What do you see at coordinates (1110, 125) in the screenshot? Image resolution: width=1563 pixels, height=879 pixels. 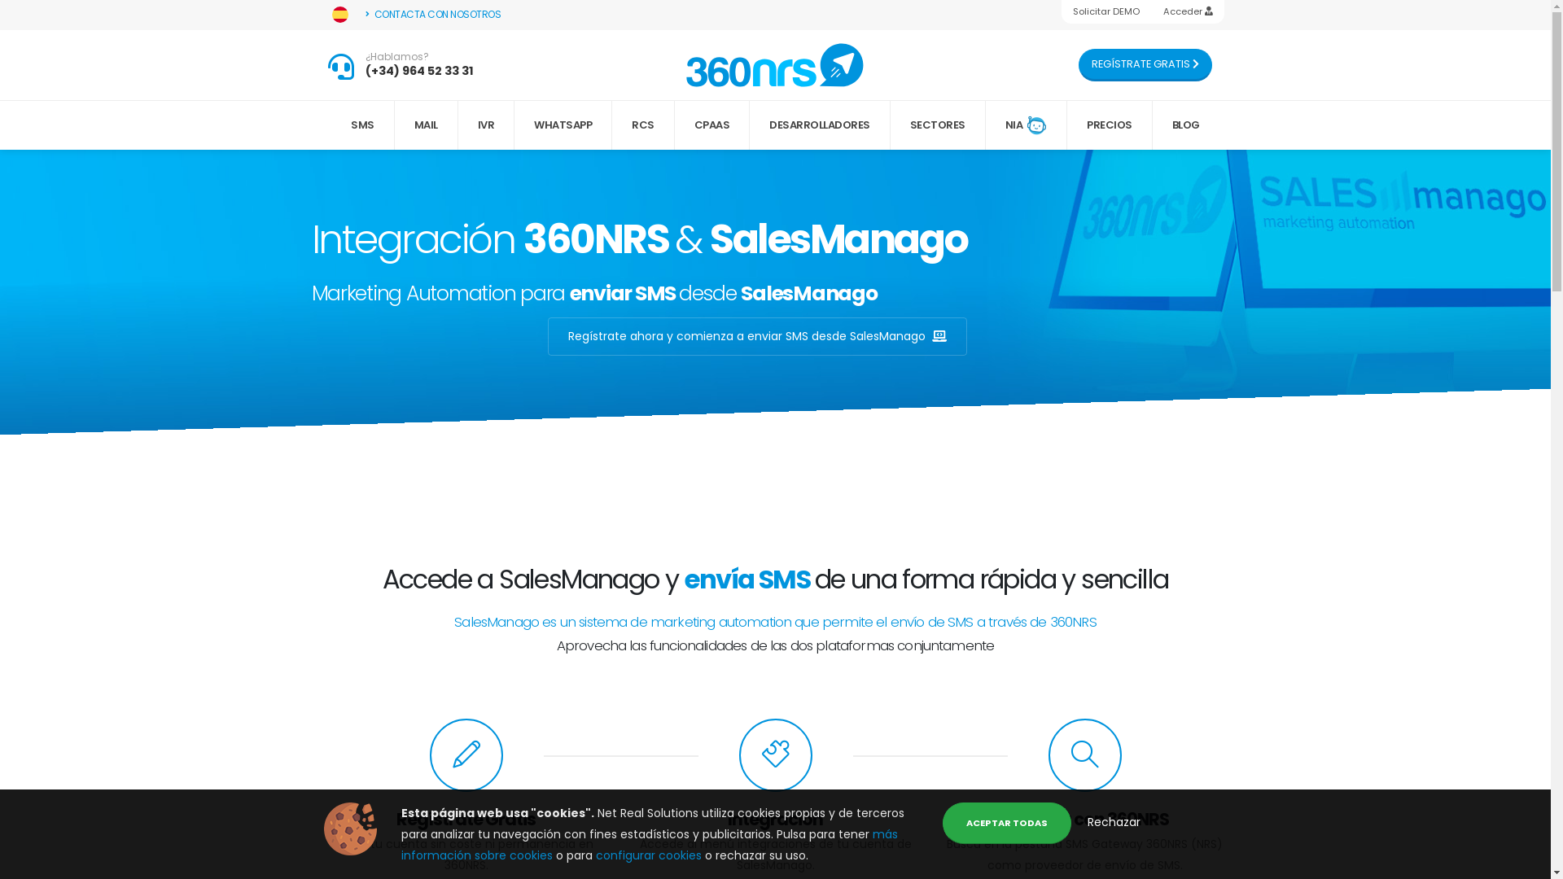 I see `PRECIOS` at bounding box center [1110, 125].